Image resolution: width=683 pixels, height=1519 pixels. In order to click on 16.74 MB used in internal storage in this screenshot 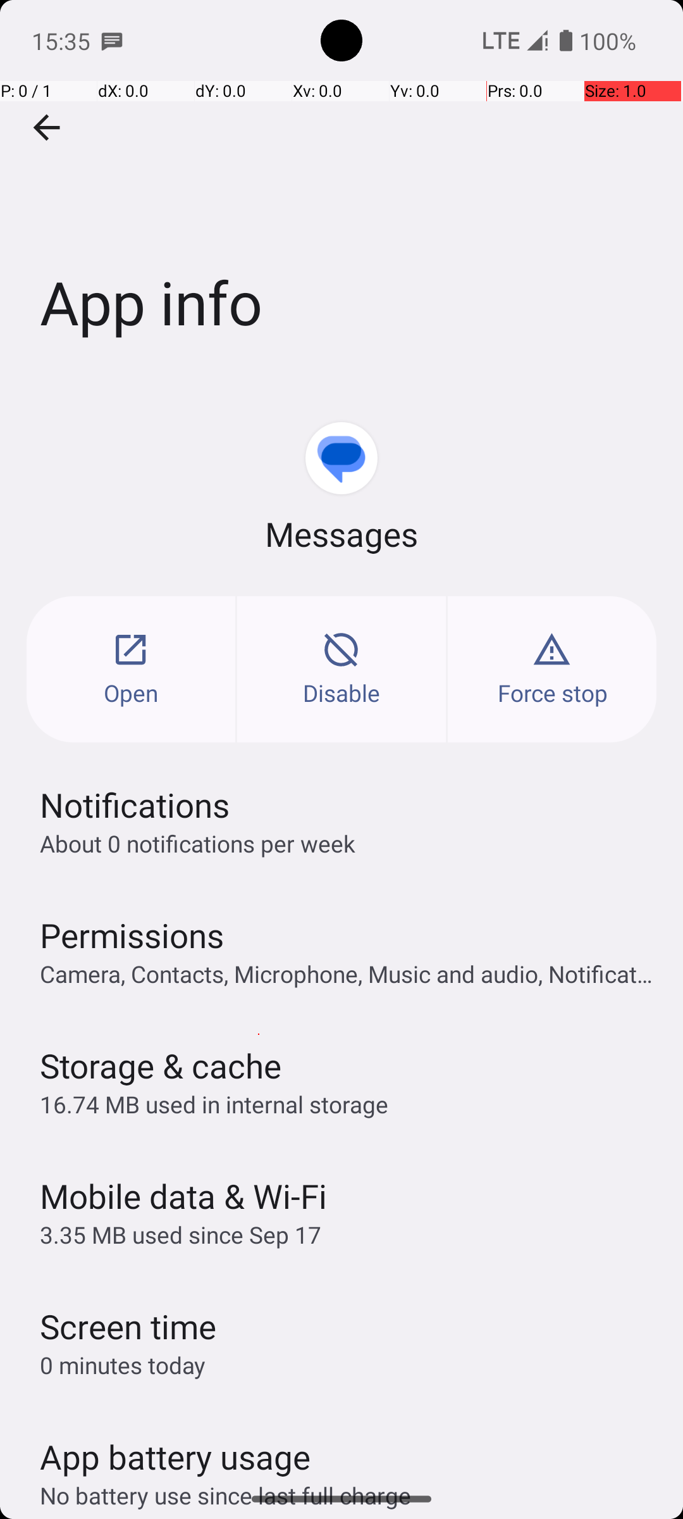, I will do `click(214, 1104)`.